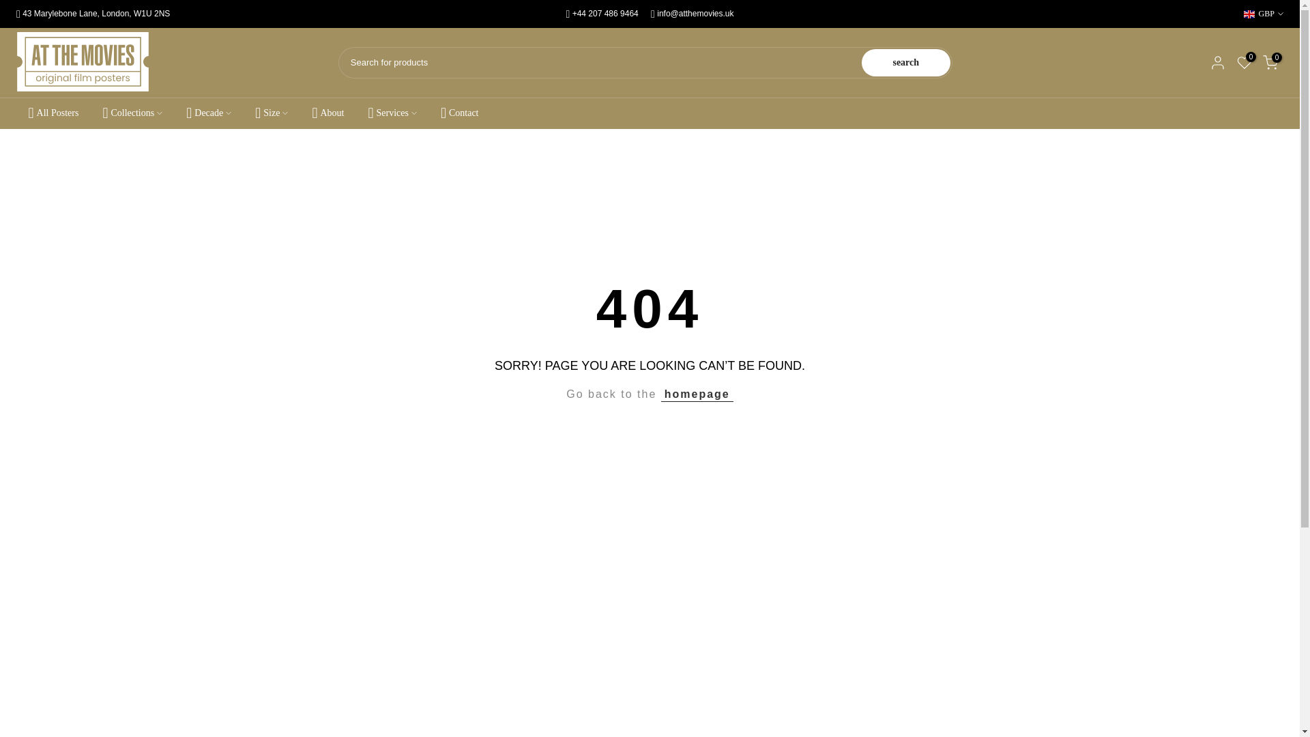 The image size is (1310, 737). What do you see at coordinates (1244, 63) in the screenshot?
I see `0` at bounding box center [1244, 63].